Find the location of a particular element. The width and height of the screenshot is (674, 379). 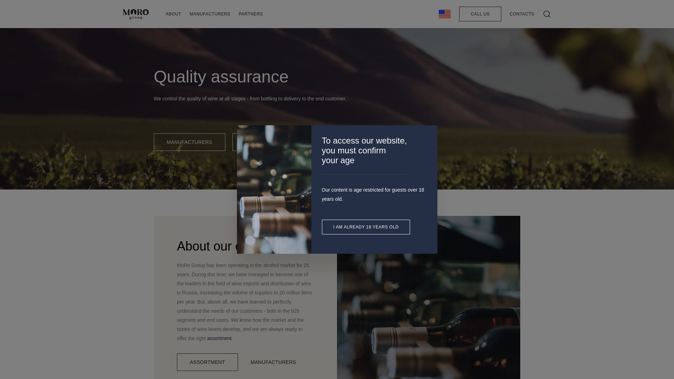

ASSORTMENT is located at coordinates (207, 362).